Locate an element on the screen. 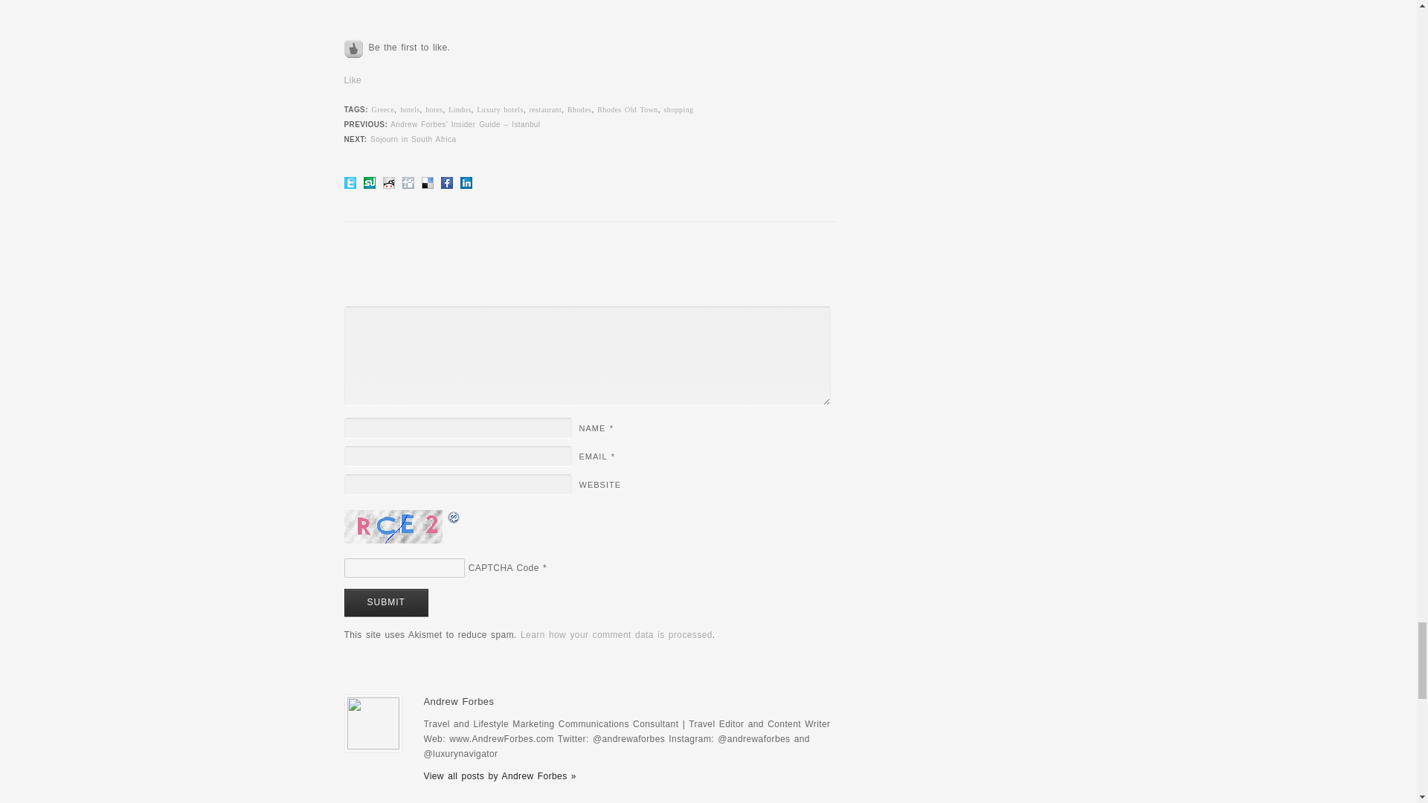 This screenshot has height=803, width=1428. Greece is located at coordinates (383, 109).